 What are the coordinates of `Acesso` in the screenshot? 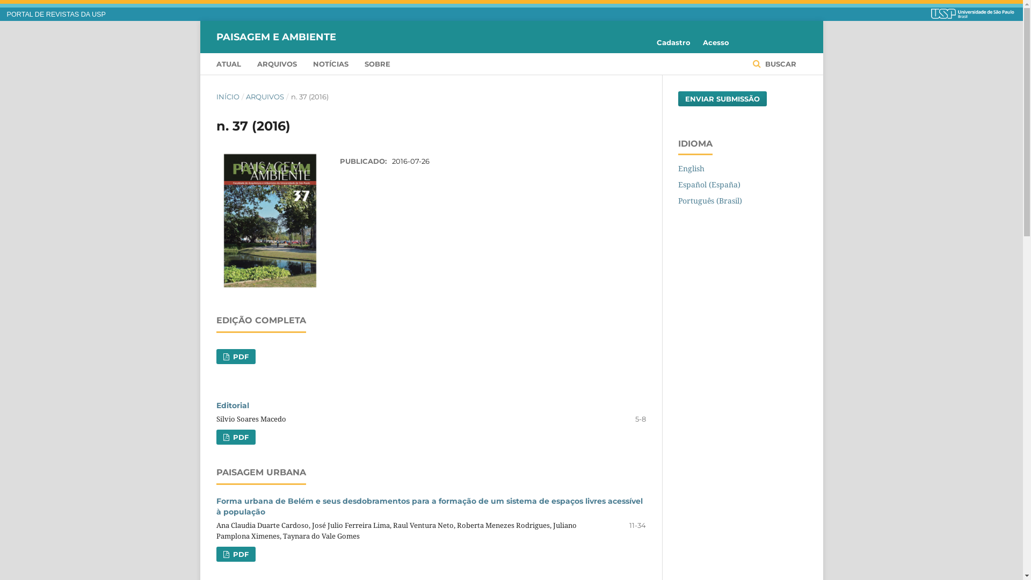 It's located at (713, 42).